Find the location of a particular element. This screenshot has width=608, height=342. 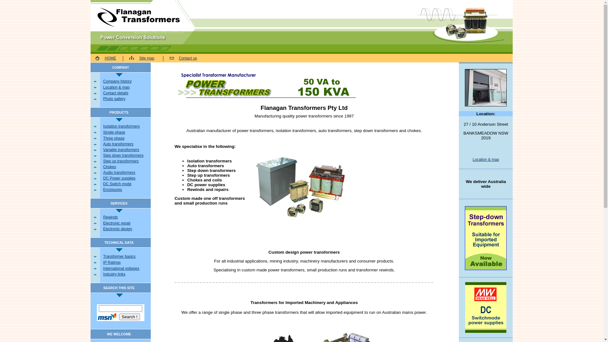

Single phase is located at coordinates (126, 132).